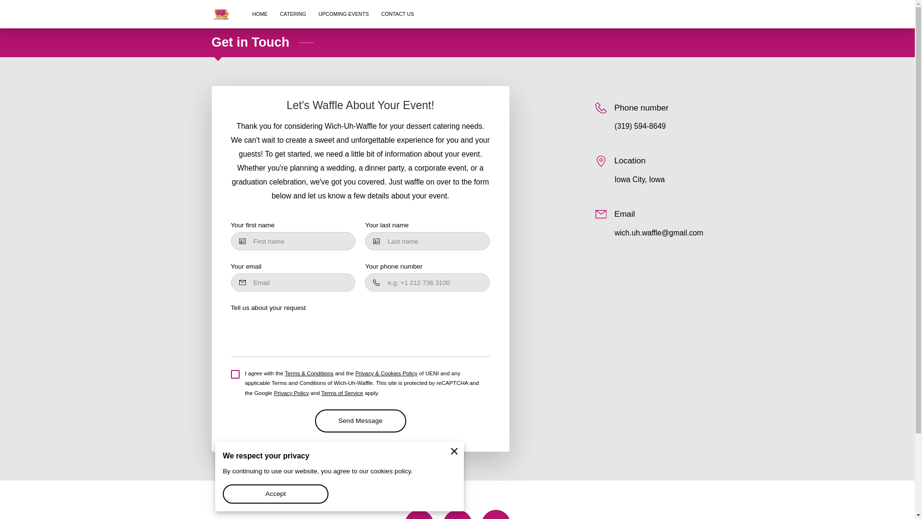  What do you see at coordinates (291, 393) in the screenshot?
I see `Privacy Policy` at bounding box center [291, 393].